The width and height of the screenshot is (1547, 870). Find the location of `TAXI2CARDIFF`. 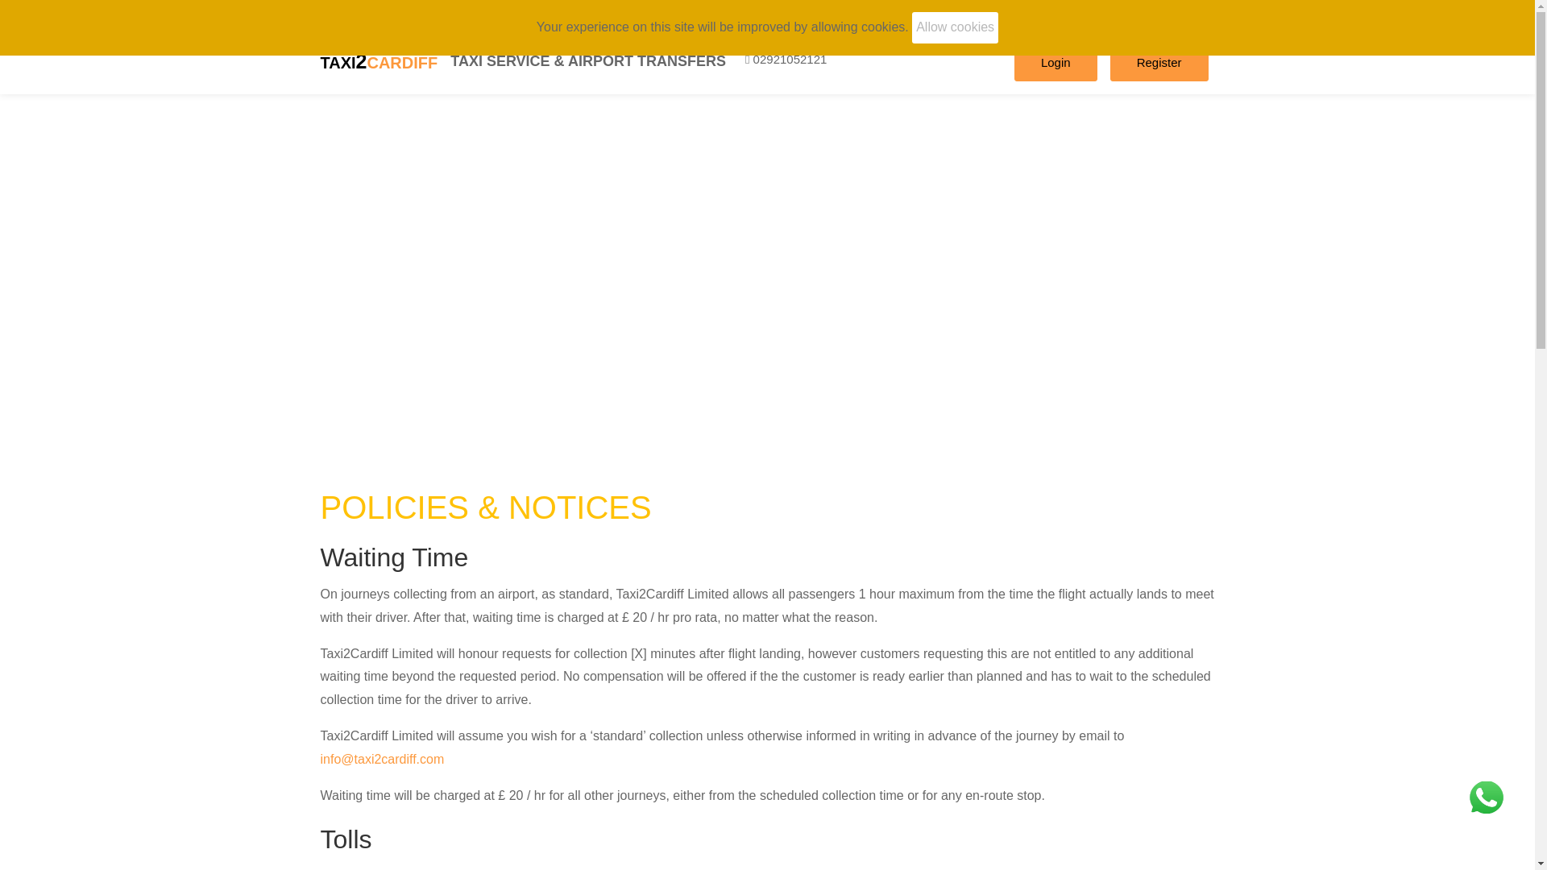

TAXI2CARDIFF is located at coordinates (379, 60).